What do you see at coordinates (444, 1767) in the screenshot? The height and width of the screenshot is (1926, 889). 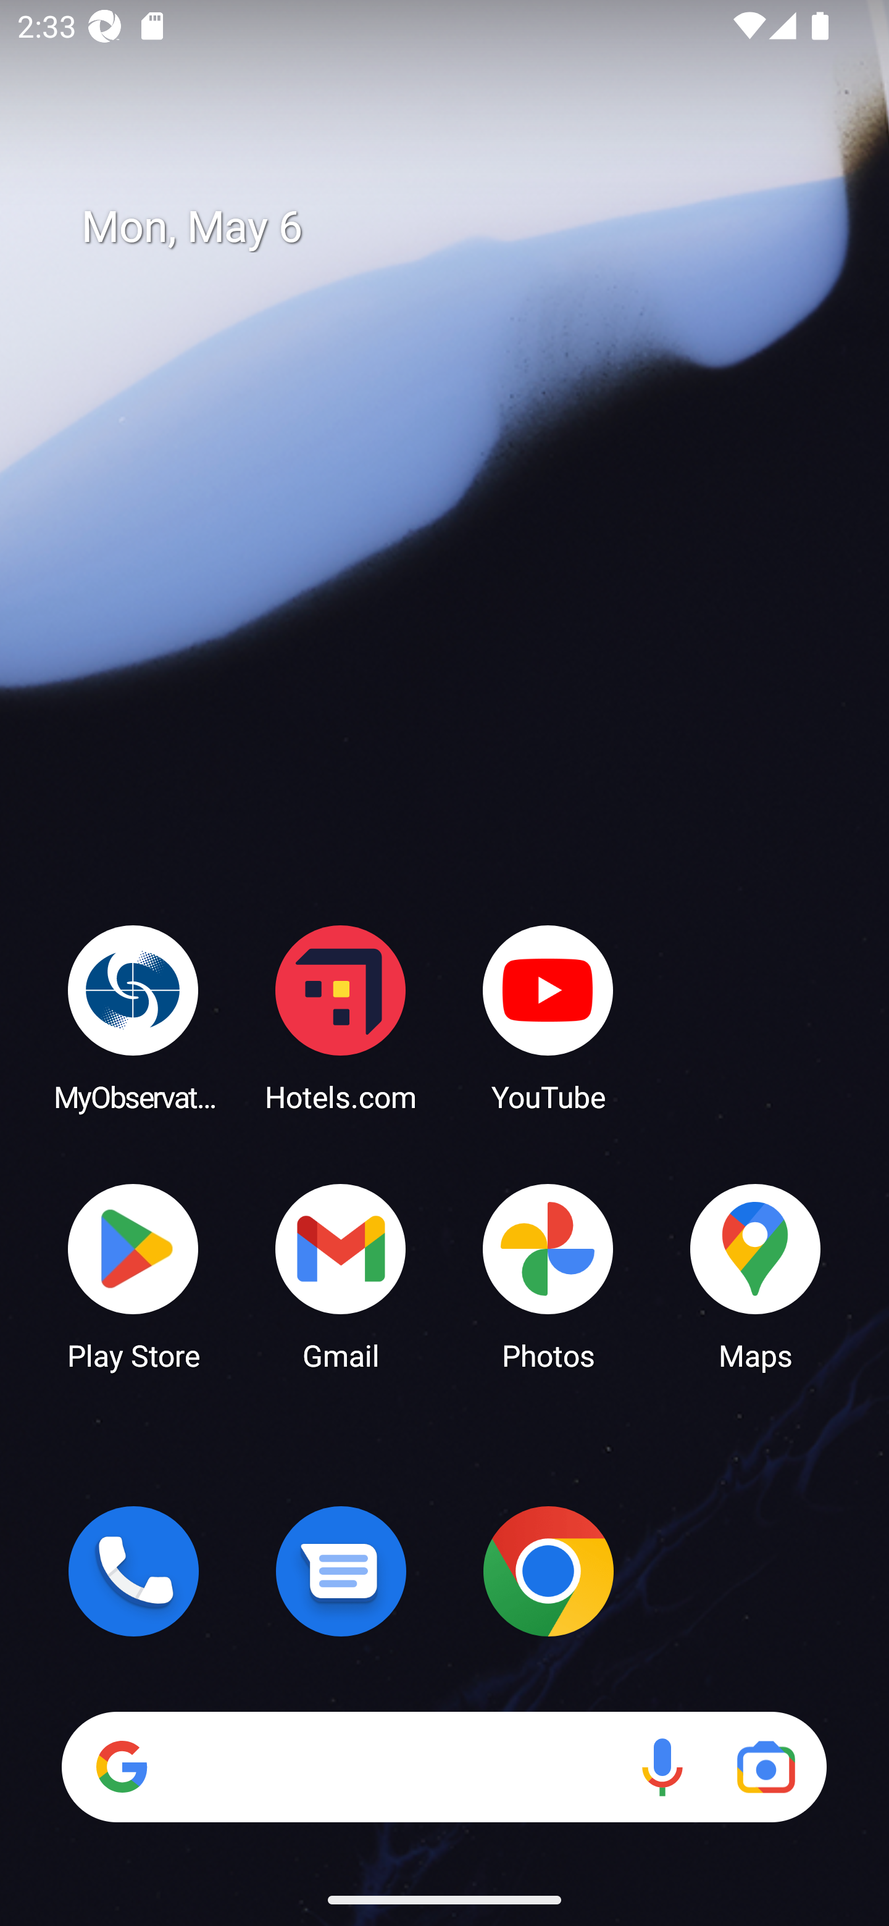 I see `Search Voice search Google Lens` at bounding box center [444, 1767].